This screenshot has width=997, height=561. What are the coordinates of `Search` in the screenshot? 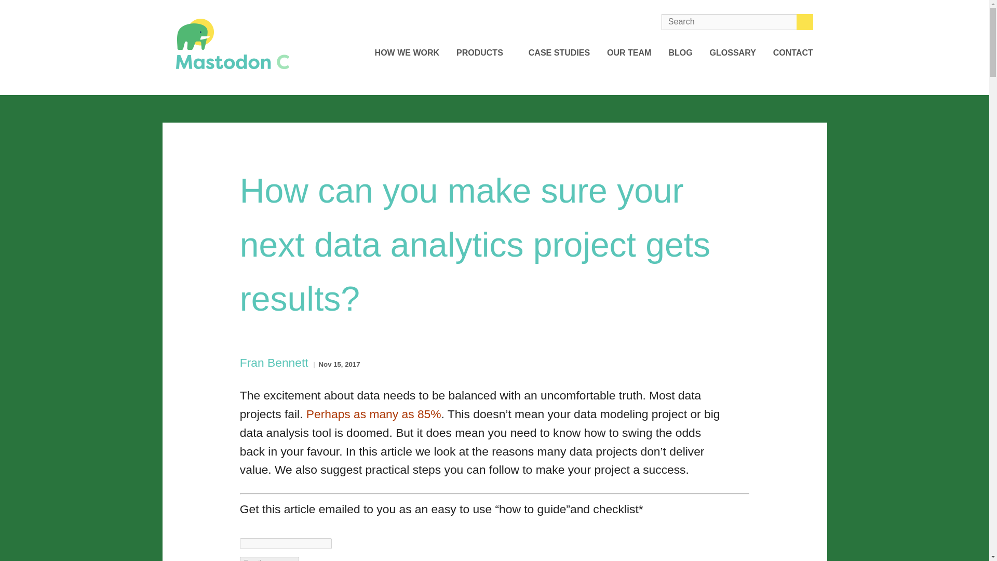 It's located at (805, 22).